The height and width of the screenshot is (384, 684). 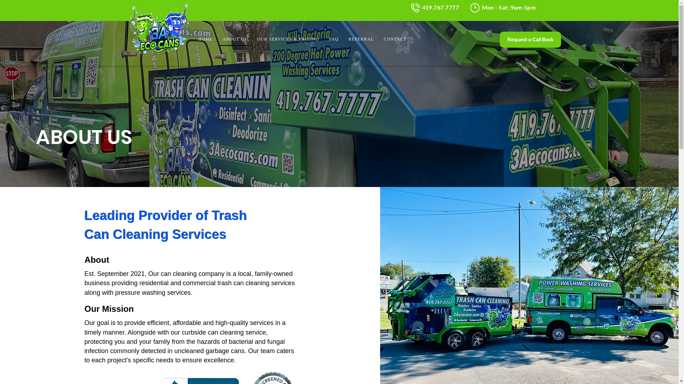 What do you see at coordinates (530, 40) in the screenshot?
I see `Request a Call Back` at bounding box center [530, 40].